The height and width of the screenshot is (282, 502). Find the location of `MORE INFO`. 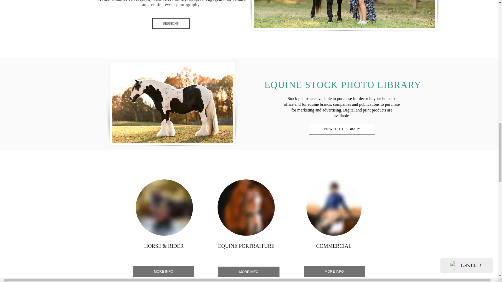

MORE INFO is located at coordinates (163, 271).